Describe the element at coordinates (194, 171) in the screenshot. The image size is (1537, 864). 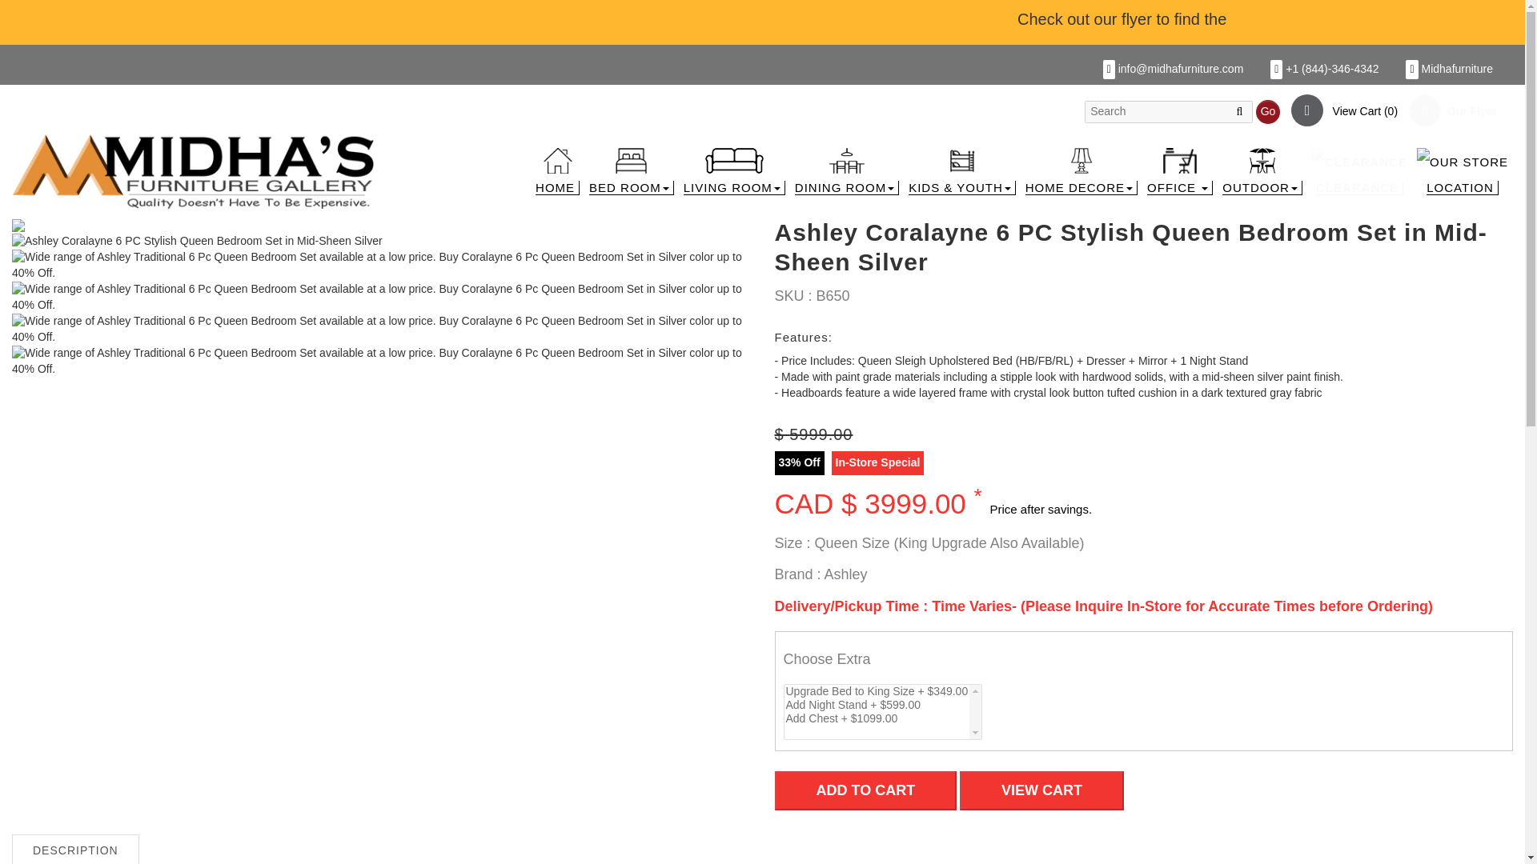
I see `Home` at that location.